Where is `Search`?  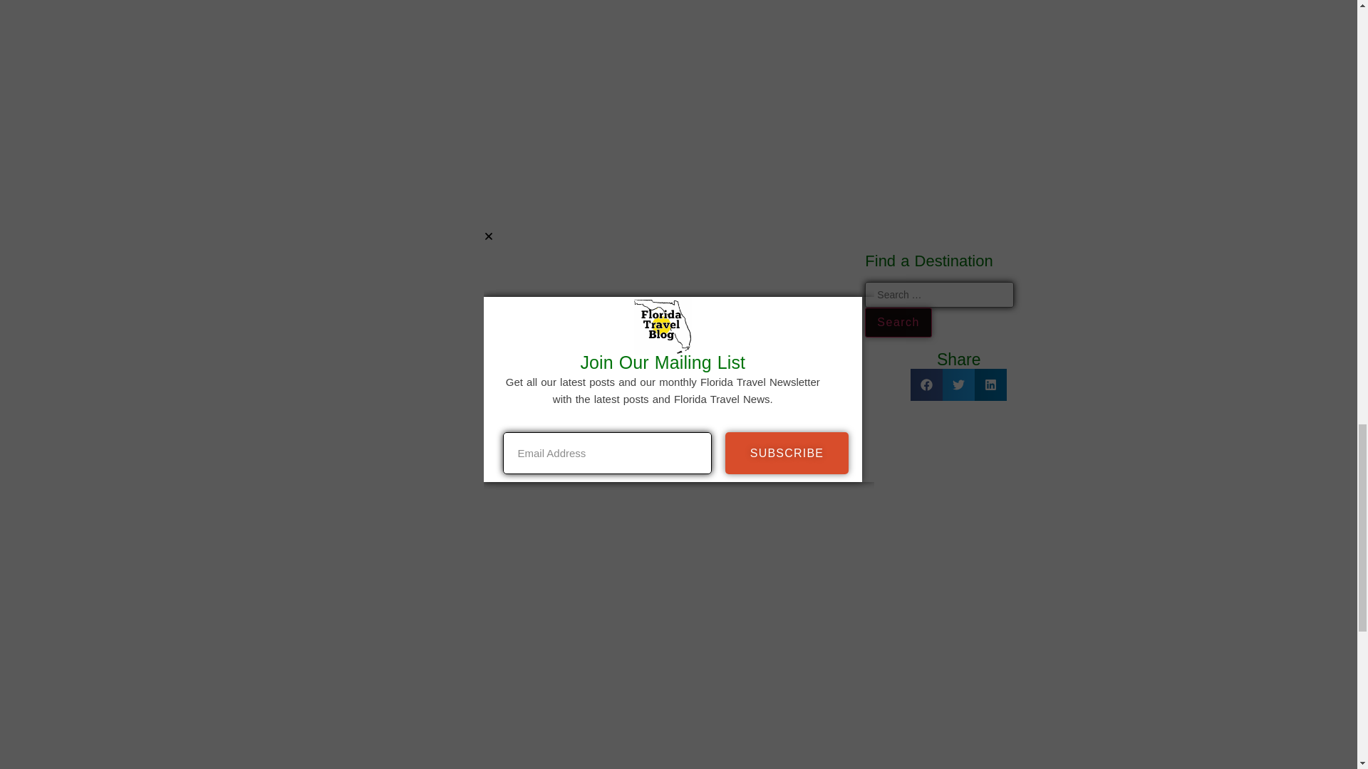
Search is located at coordinates (898, 323).